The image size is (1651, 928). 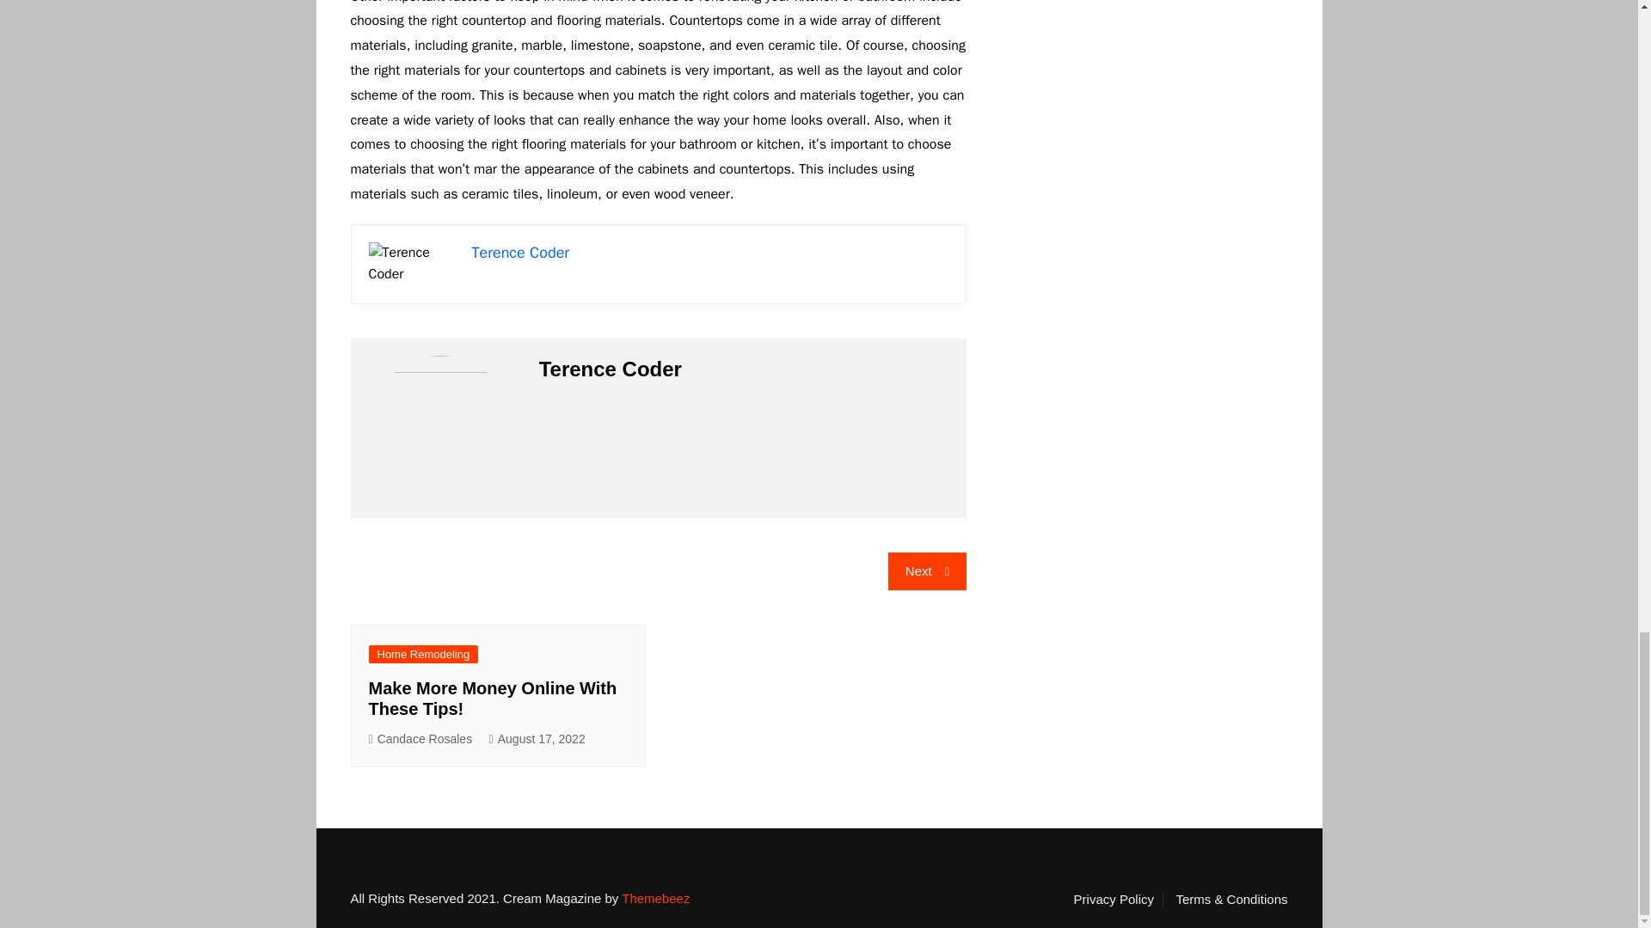 I want to click on Make More Money Online With These Tips!, so click(x=492, y=698).